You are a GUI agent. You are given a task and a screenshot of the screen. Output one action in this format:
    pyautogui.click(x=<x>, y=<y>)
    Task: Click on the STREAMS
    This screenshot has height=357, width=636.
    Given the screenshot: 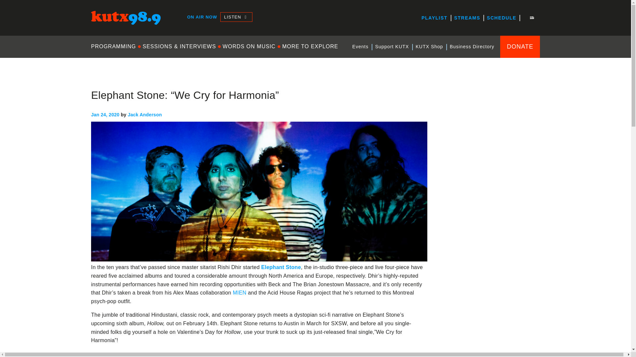 What is the action you would take?
    pyautogui.click(x=467, y=18)
    